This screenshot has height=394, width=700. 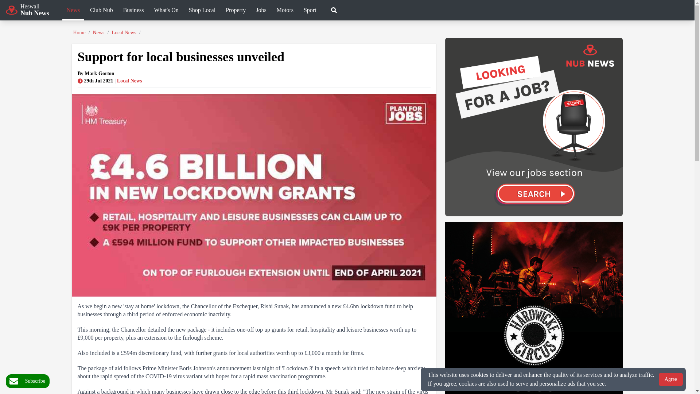 I want to click on Property, so click(x=133, y=11).